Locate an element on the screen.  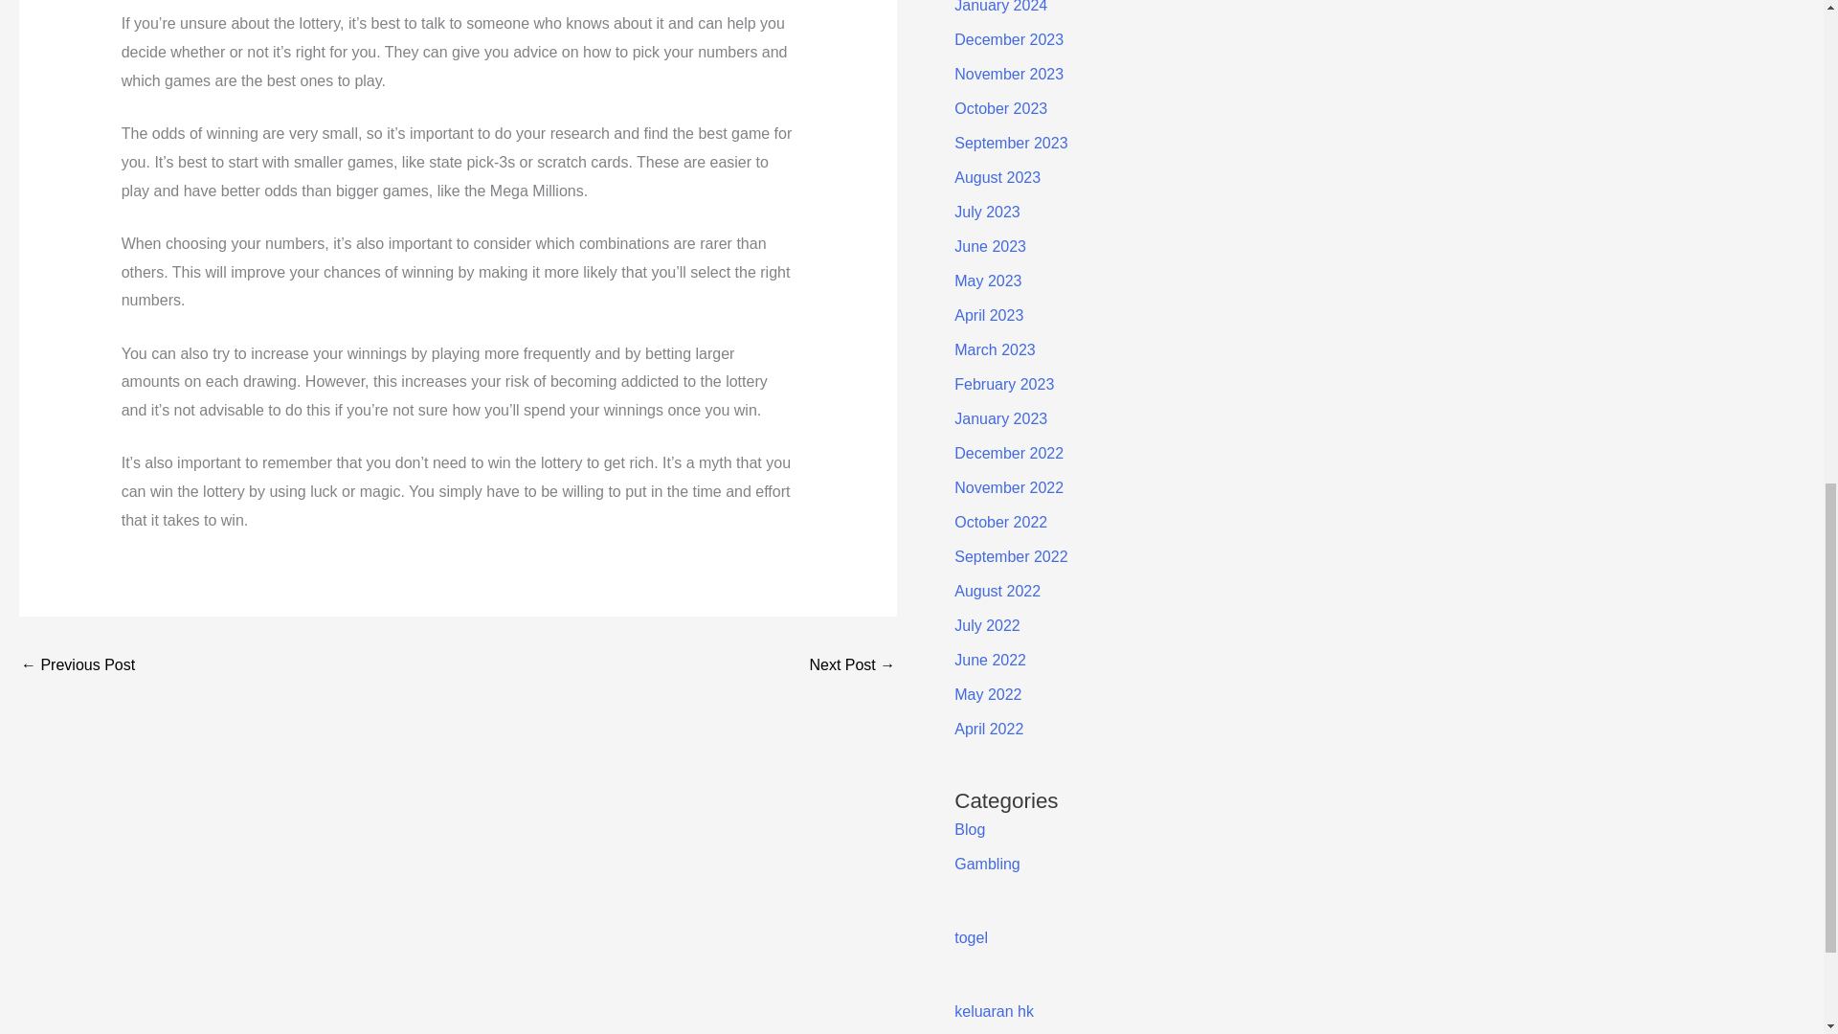
October 2023 is located at coordinates (1000, 108).